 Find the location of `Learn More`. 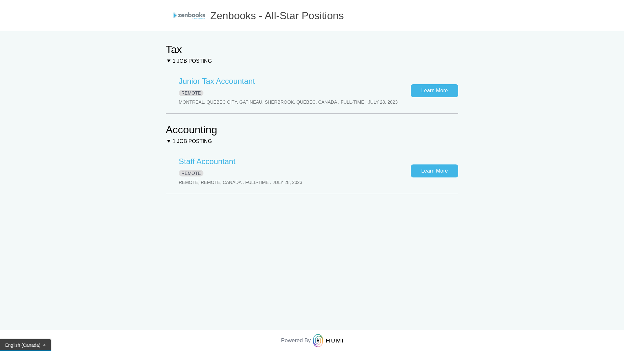

Learn More is located at coordinates (435, 171).